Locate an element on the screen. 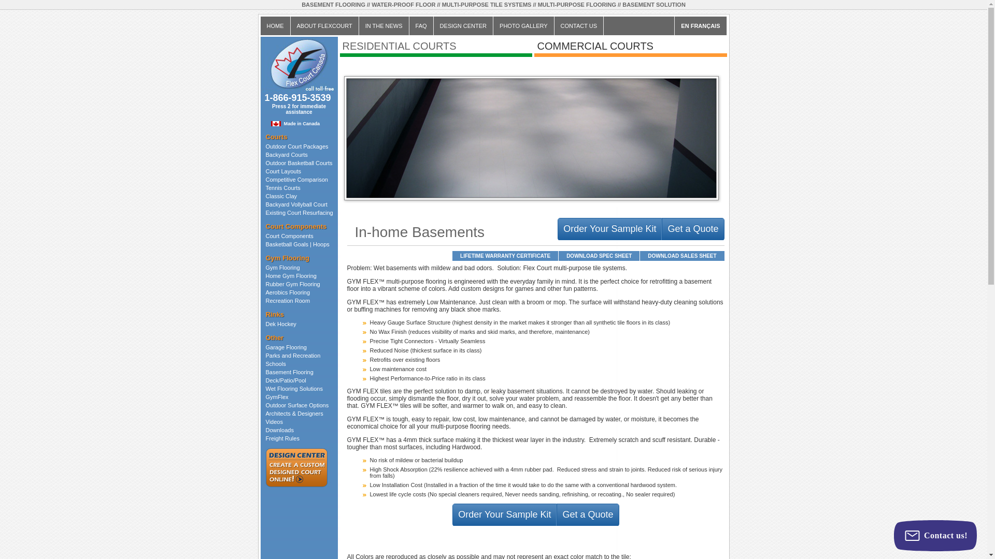 The width and height of the screenshot is (995, 559). Gym Flooring is located at coordinates (282, 267).